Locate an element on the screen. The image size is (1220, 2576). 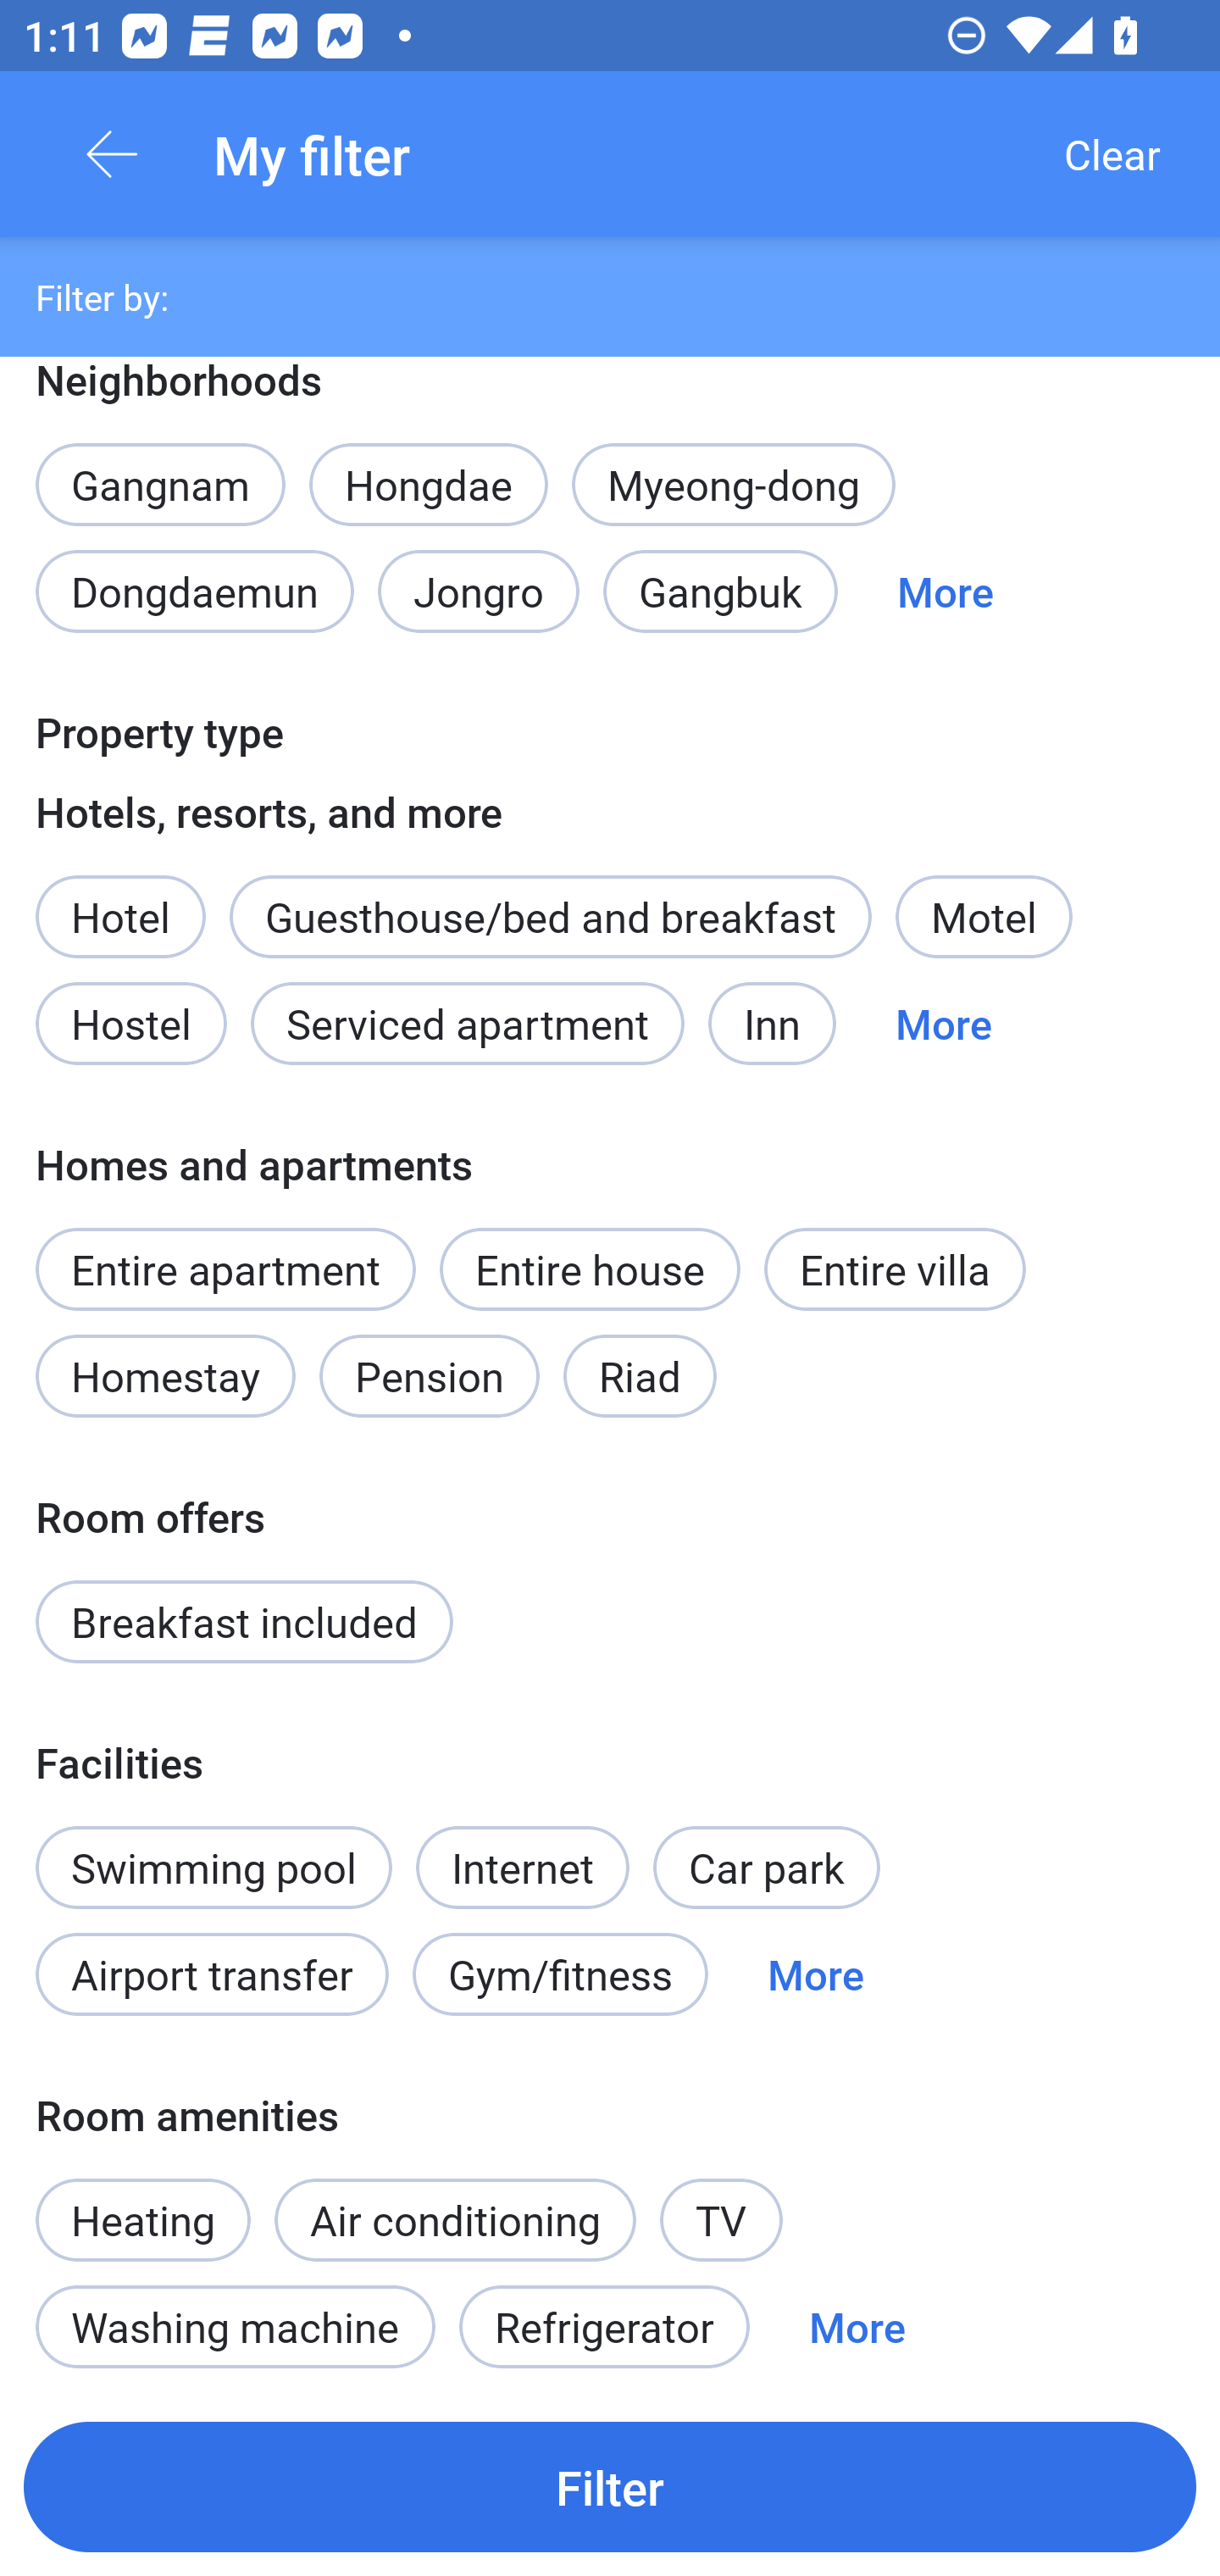
Entire apartment is located at coordinates (225, 1268).